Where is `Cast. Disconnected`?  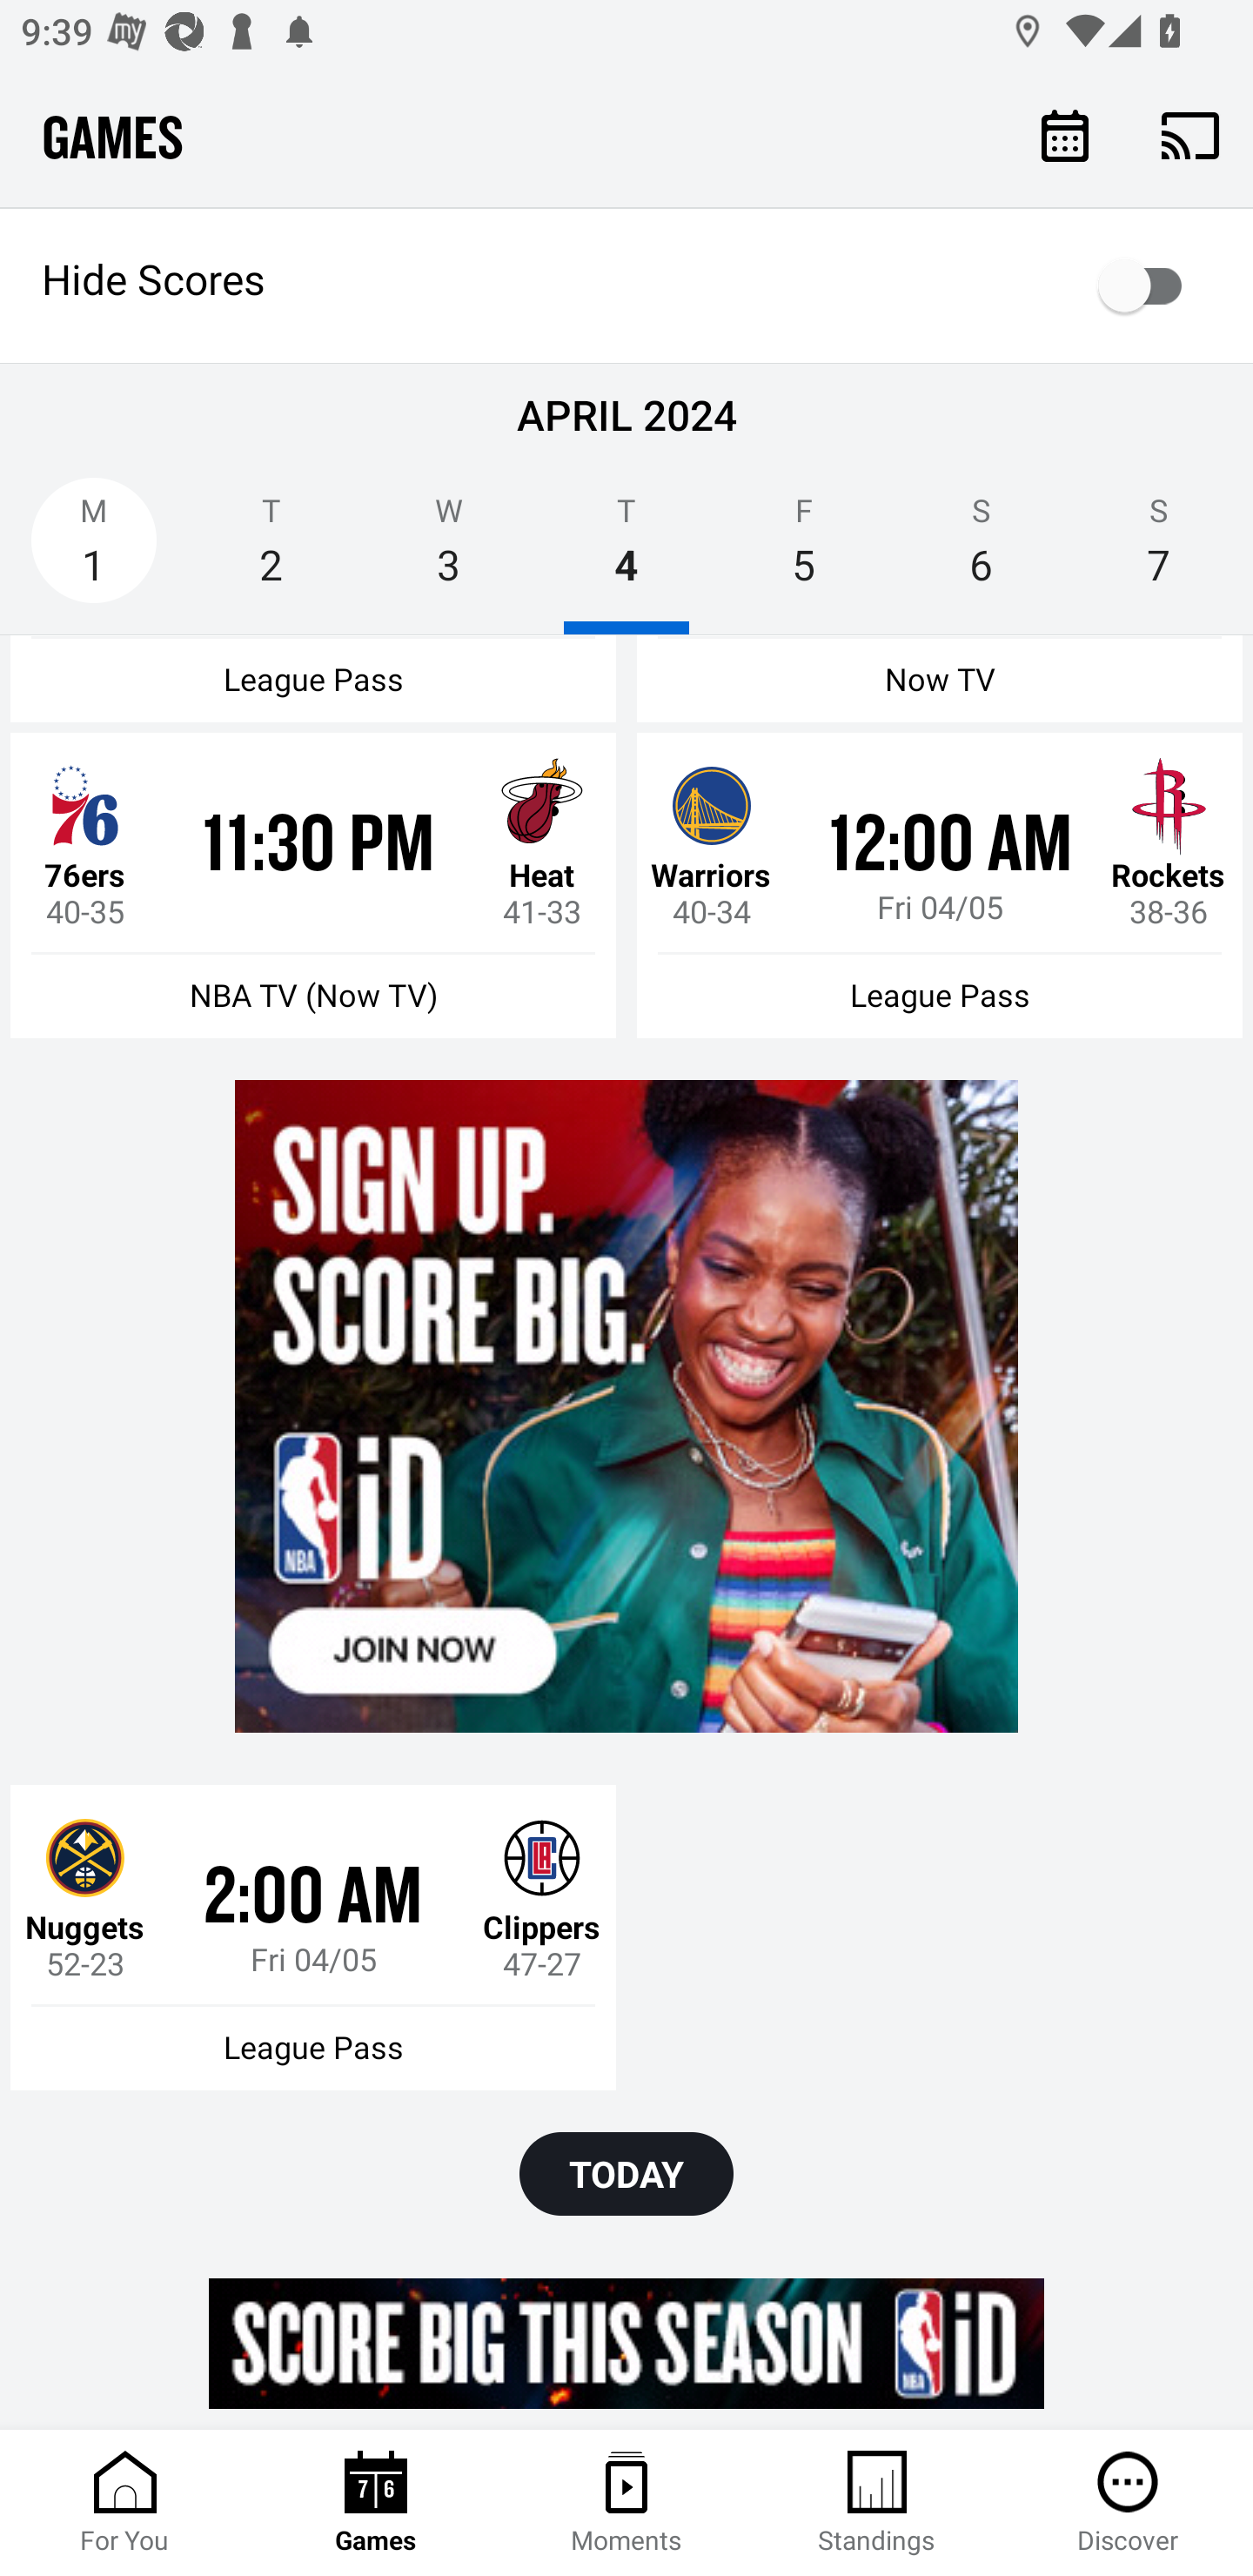
Cast. Disconnected is located at coordinates (1190, 135).